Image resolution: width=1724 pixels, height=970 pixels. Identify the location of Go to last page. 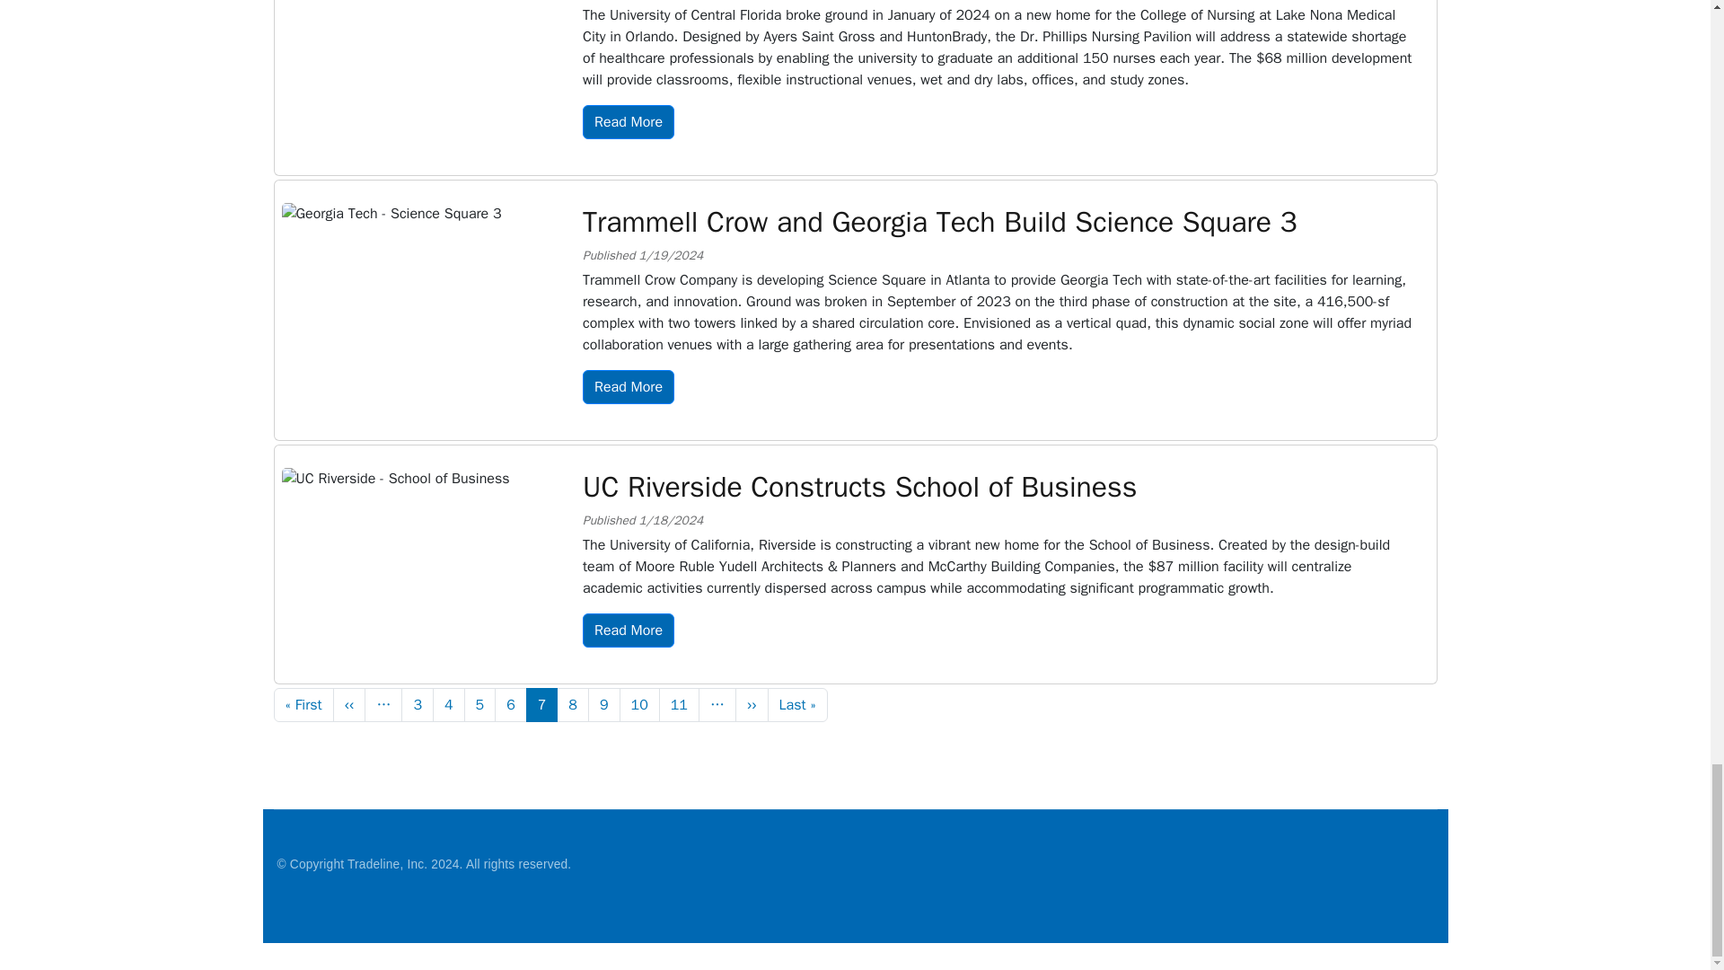
(797, 704).